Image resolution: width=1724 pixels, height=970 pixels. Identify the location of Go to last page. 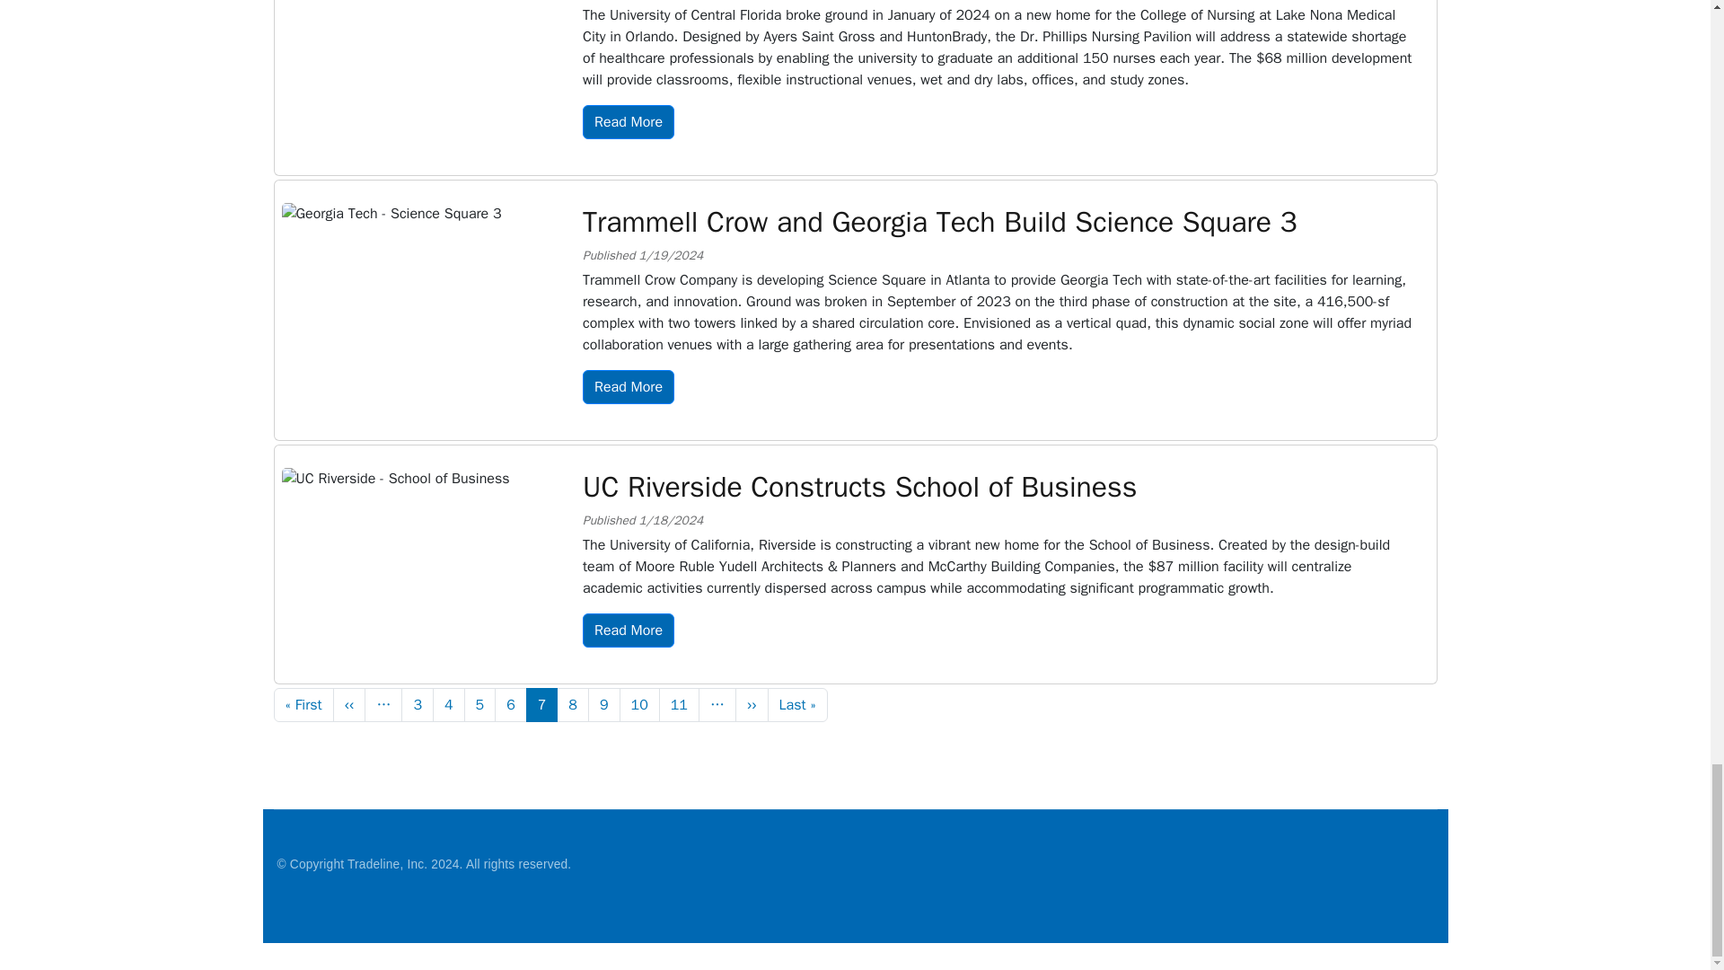
(797, 704).